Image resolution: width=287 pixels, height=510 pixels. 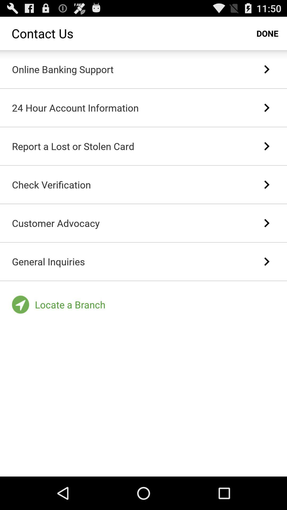 I want to click on click the arrow mark beside customer advocacy, so click(x=267, y=223).